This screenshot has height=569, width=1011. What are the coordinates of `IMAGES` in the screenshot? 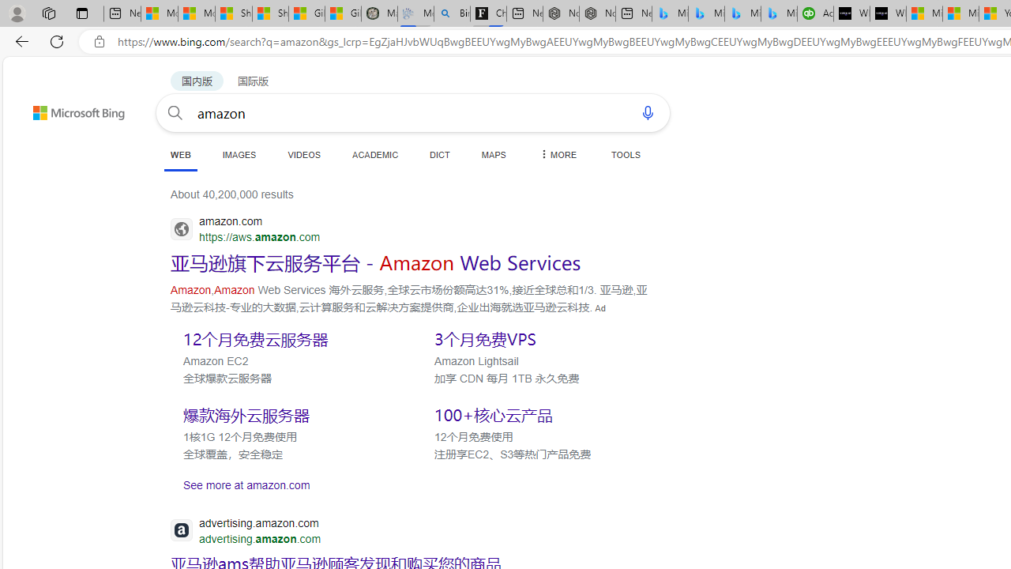 It's located at (239, 154).